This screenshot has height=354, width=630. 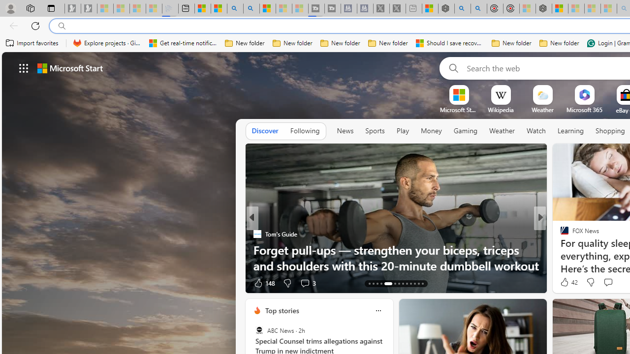 What do you see at coordinates (24, 68) in the screenshot?
I see `AutomationID: waffle` at bounding box center [24, 68].